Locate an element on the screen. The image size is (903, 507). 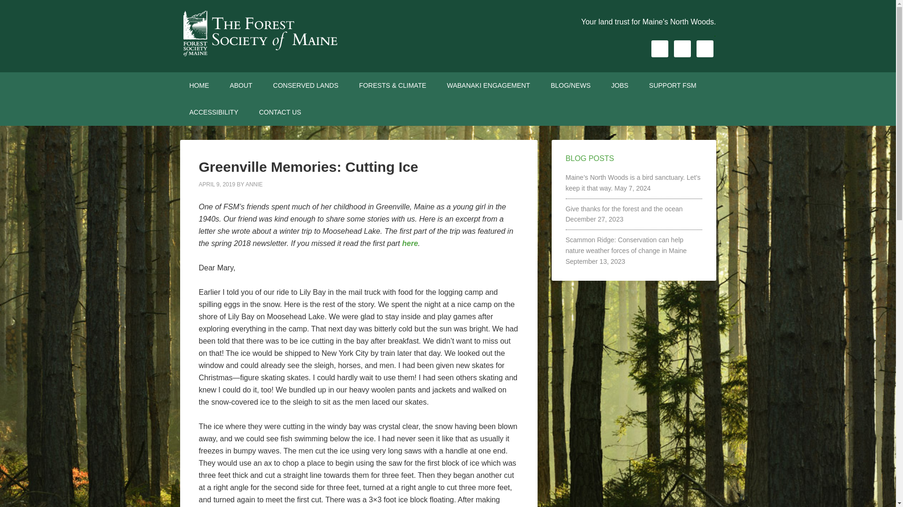
HOME is located at coordinates (199, 85).